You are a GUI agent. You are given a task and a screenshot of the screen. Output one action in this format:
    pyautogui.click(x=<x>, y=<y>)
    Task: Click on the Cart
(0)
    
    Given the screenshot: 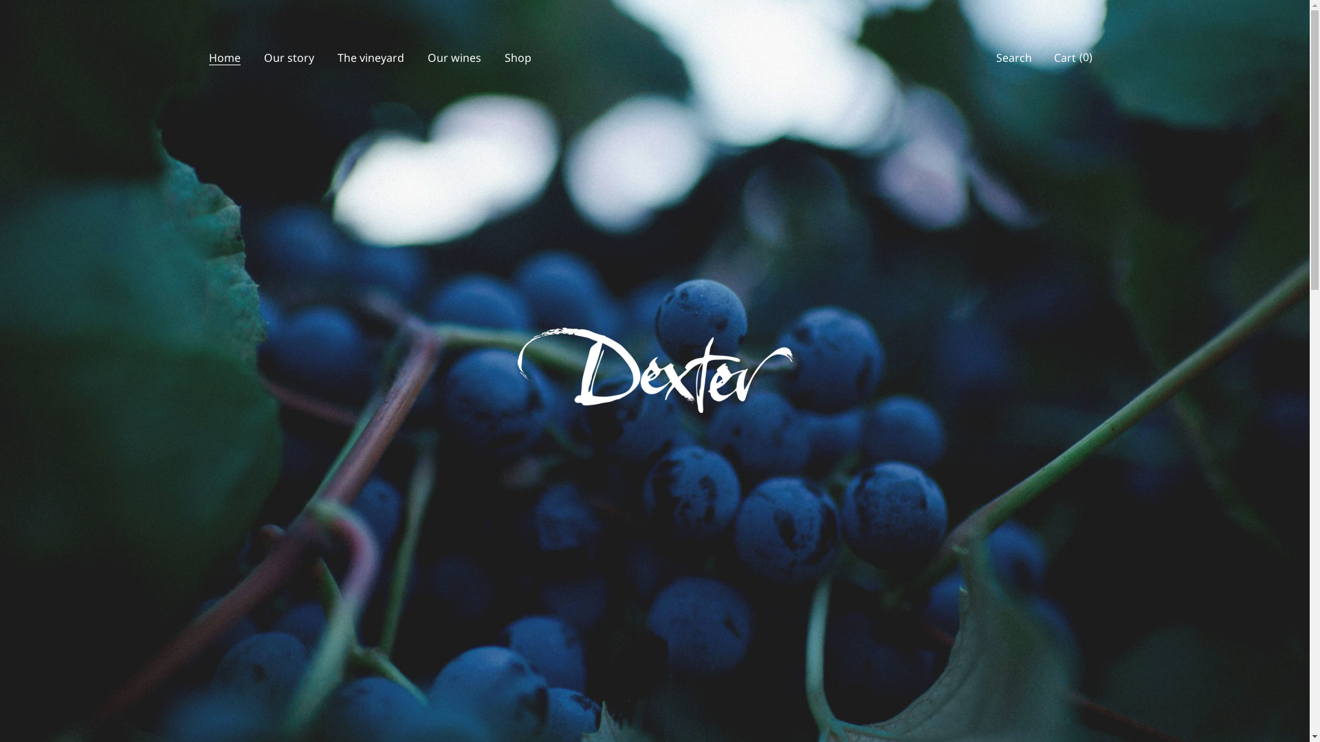 What is the action you would take?
    pyautogui.click(x=1072, y=58)
    